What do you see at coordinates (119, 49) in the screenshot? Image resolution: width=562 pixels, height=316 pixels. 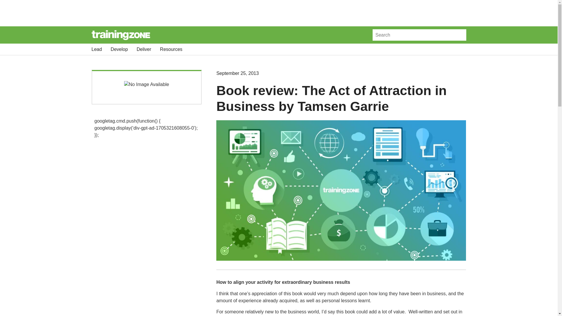 I see `Develop` at bounding box center [119, 49].